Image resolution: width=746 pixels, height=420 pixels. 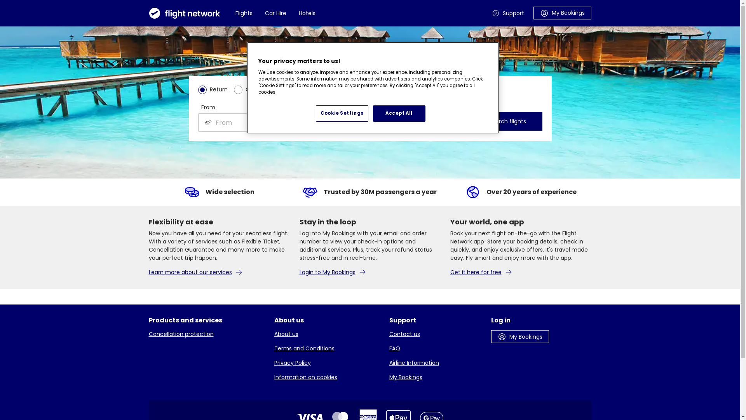 I want to click on Information on cookies, so click(x=327, y=377).